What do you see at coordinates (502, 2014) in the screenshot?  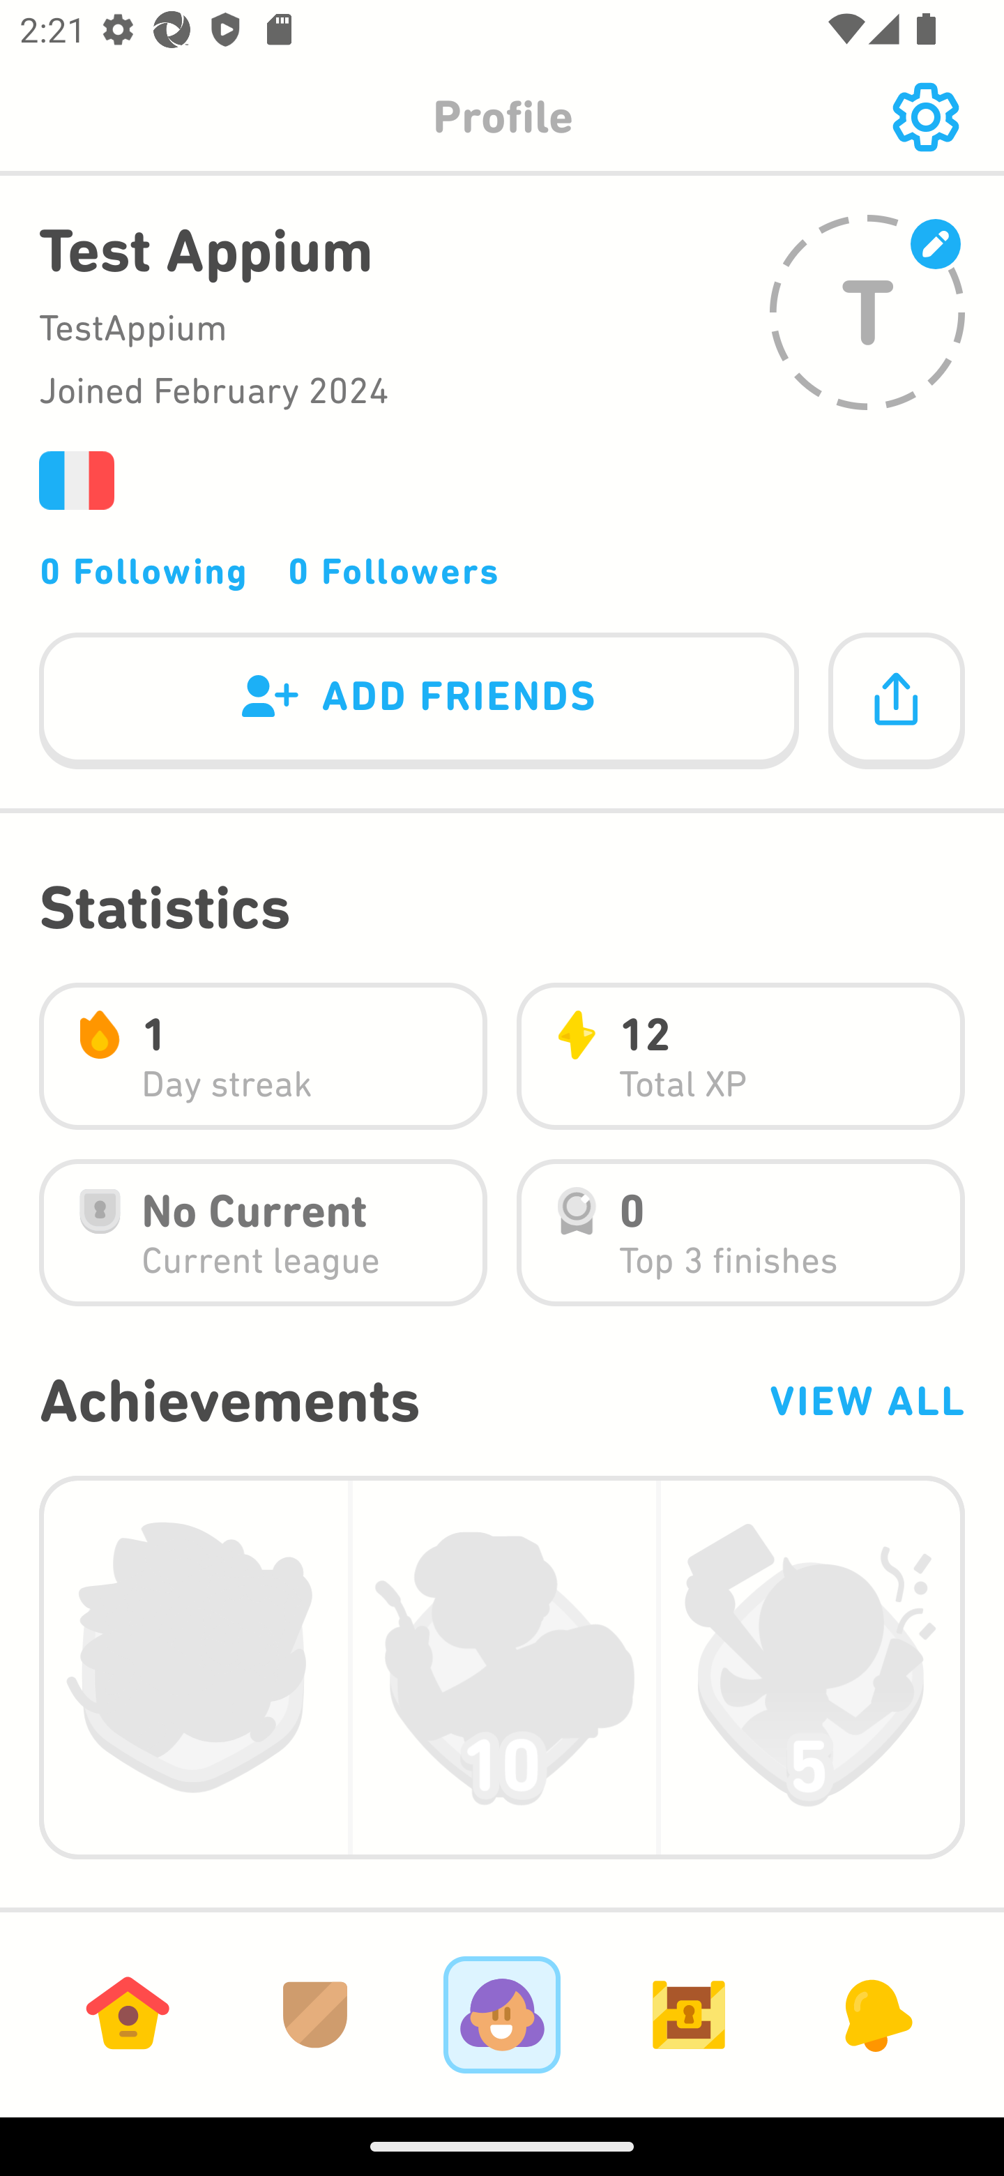 I see `Profile Tab` at bounding box center [502, 2014].